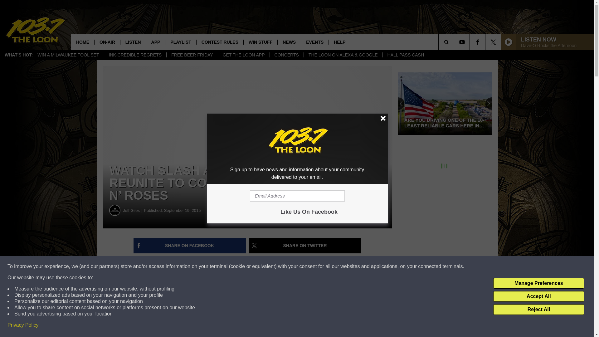 Image resolution: width=599 pixels, height=337 pixels. What do you see at coordinates (538, 310) in the screenshot?
I see `Reject All` at bounding box center [538, 310].